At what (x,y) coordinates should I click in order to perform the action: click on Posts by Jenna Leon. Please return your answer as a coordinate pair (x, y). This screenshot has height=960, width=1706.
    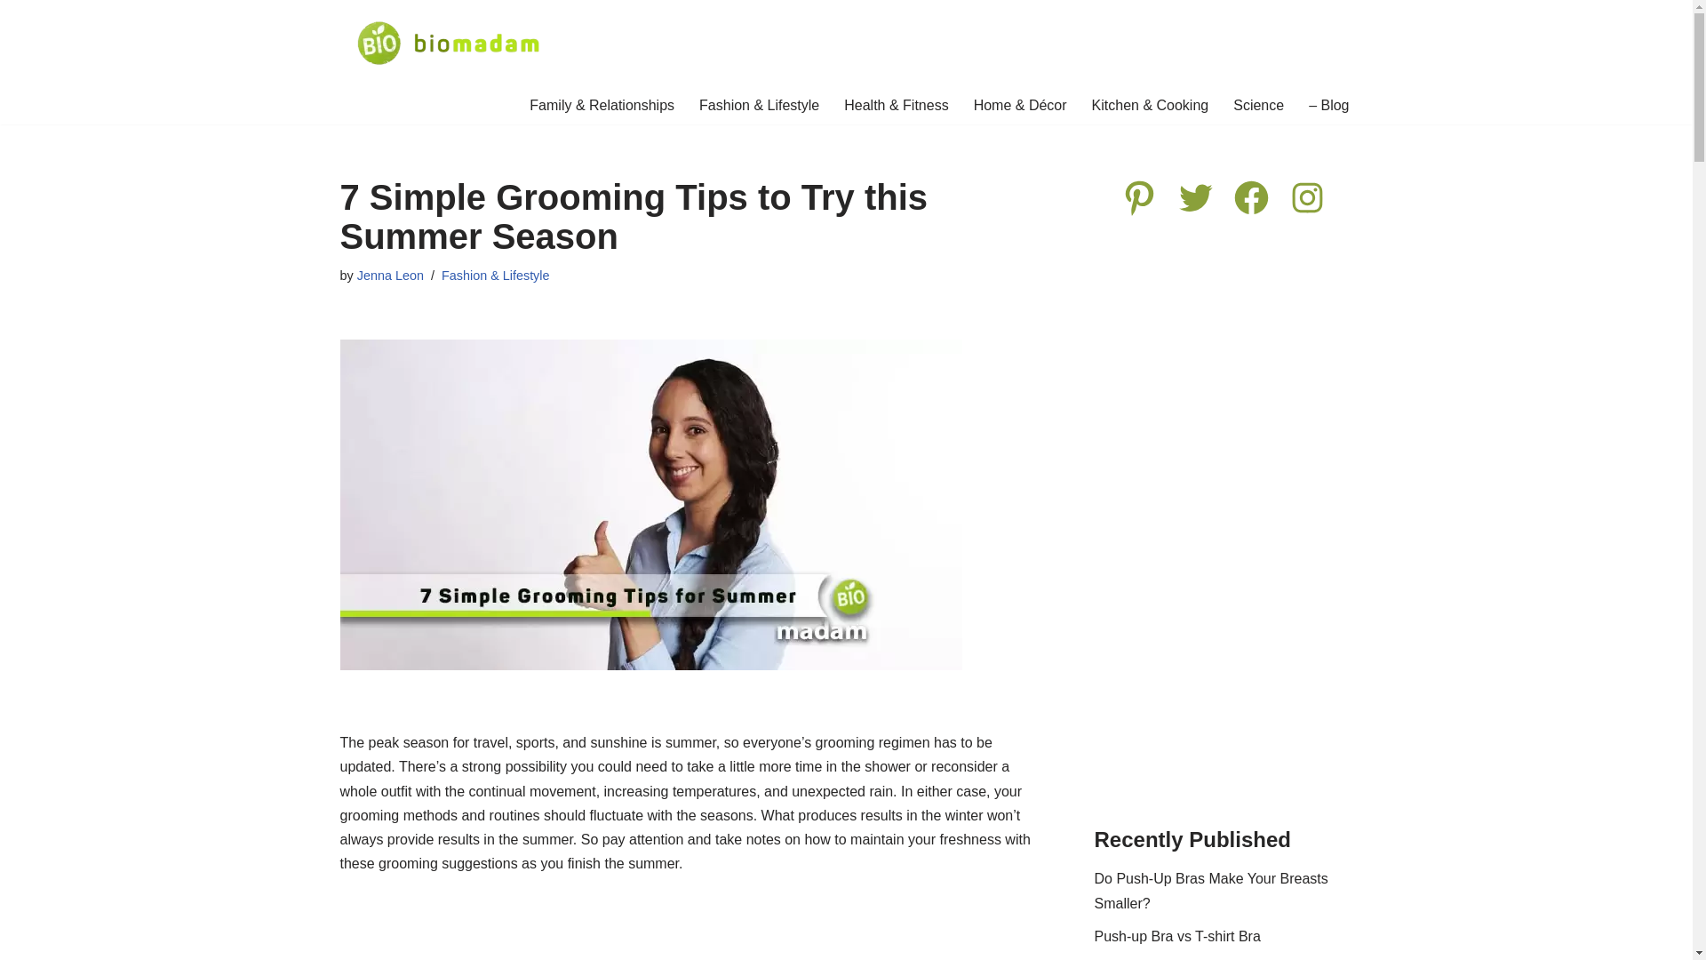
    Looking at the image, I should click on (389, 276).